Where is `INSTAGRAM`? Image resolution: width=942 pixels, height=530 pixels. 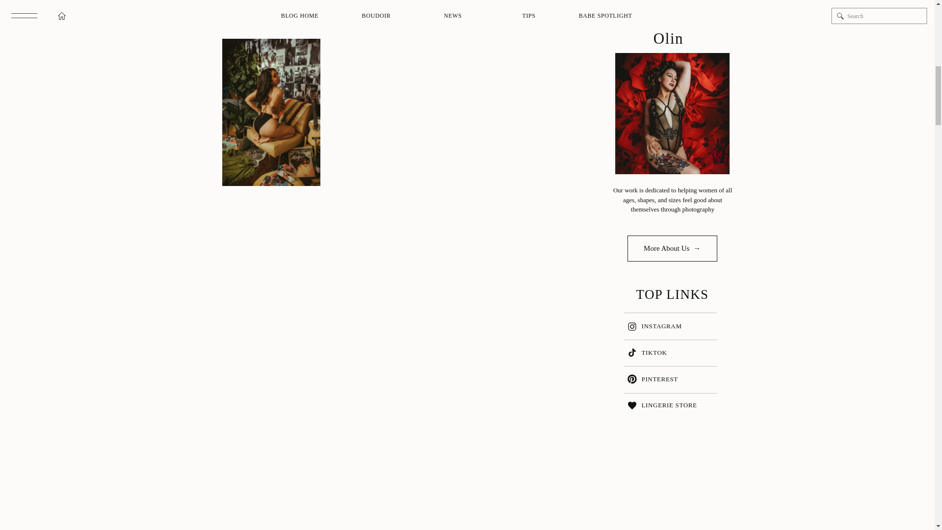 INSTAGRAM is located at coordinates (664, 325).